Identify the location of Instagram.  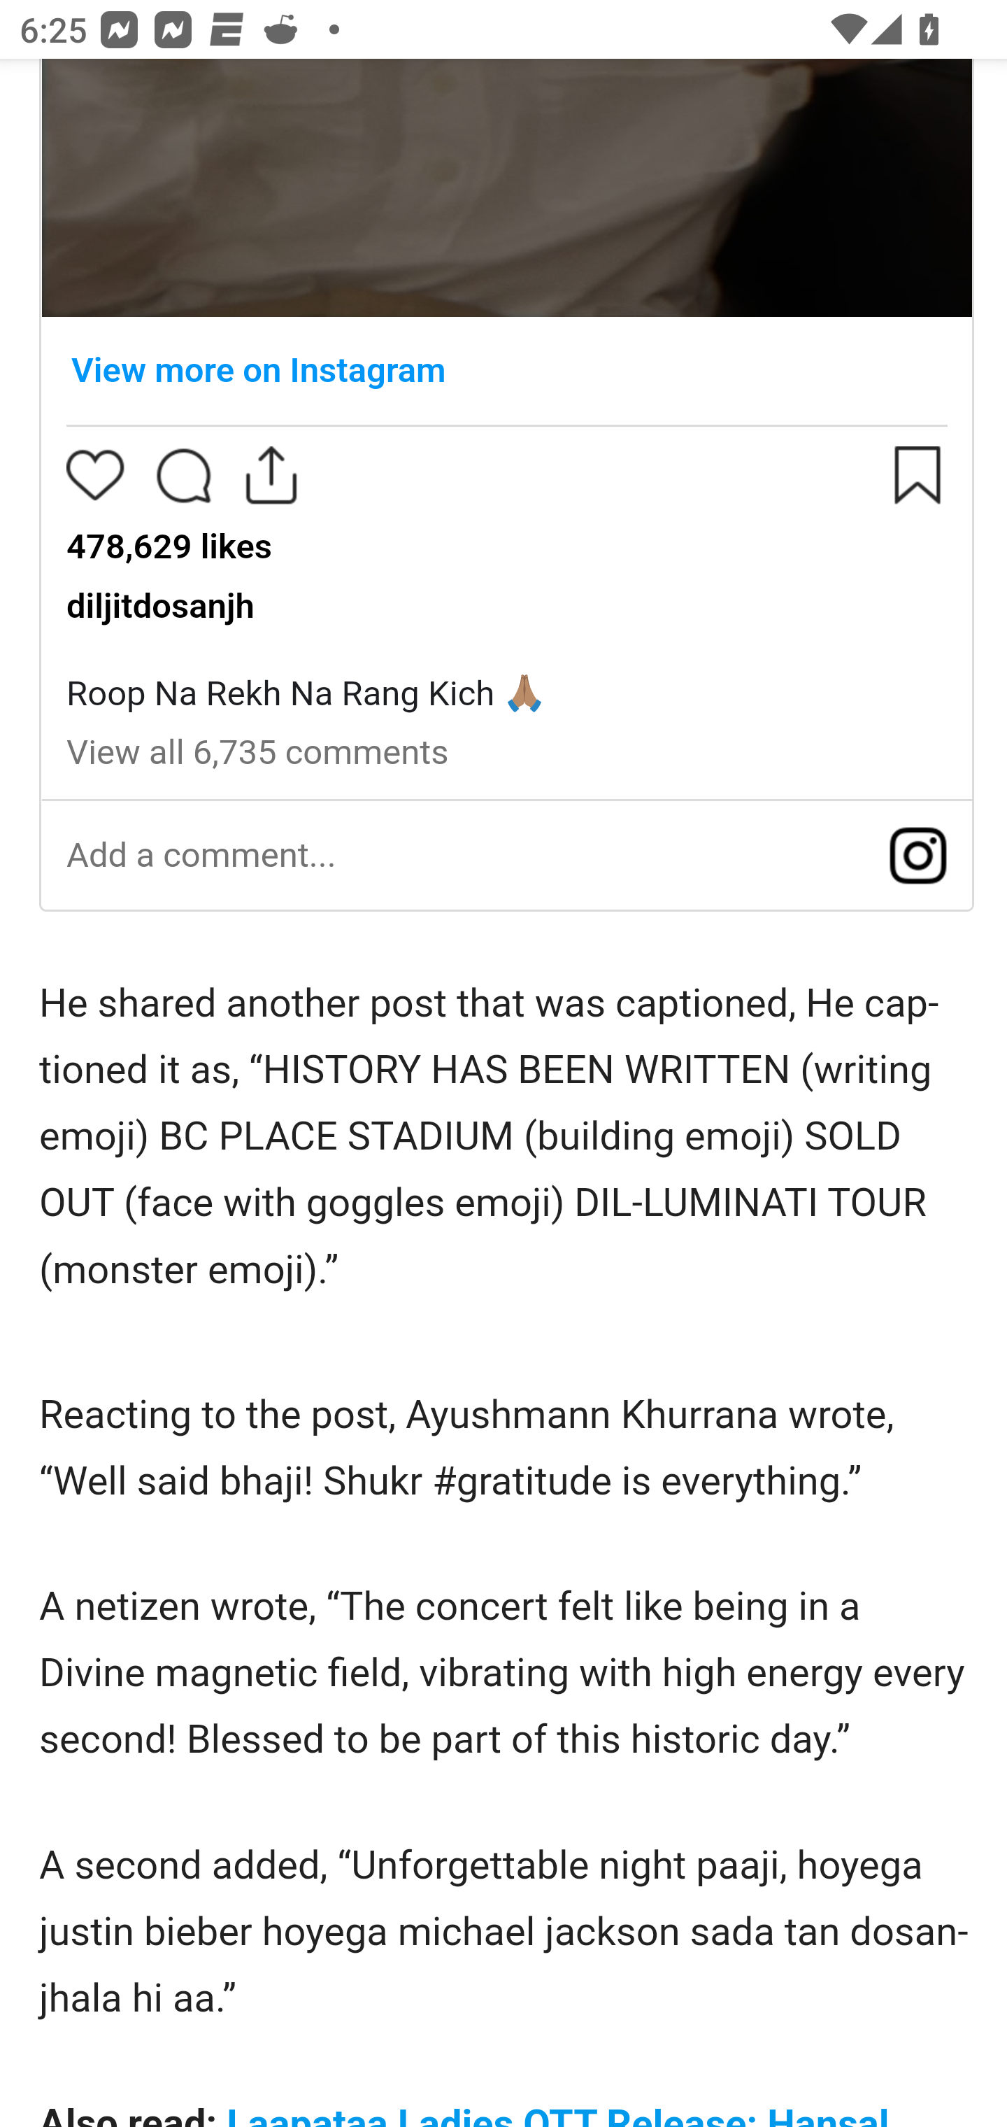
(917, 856).